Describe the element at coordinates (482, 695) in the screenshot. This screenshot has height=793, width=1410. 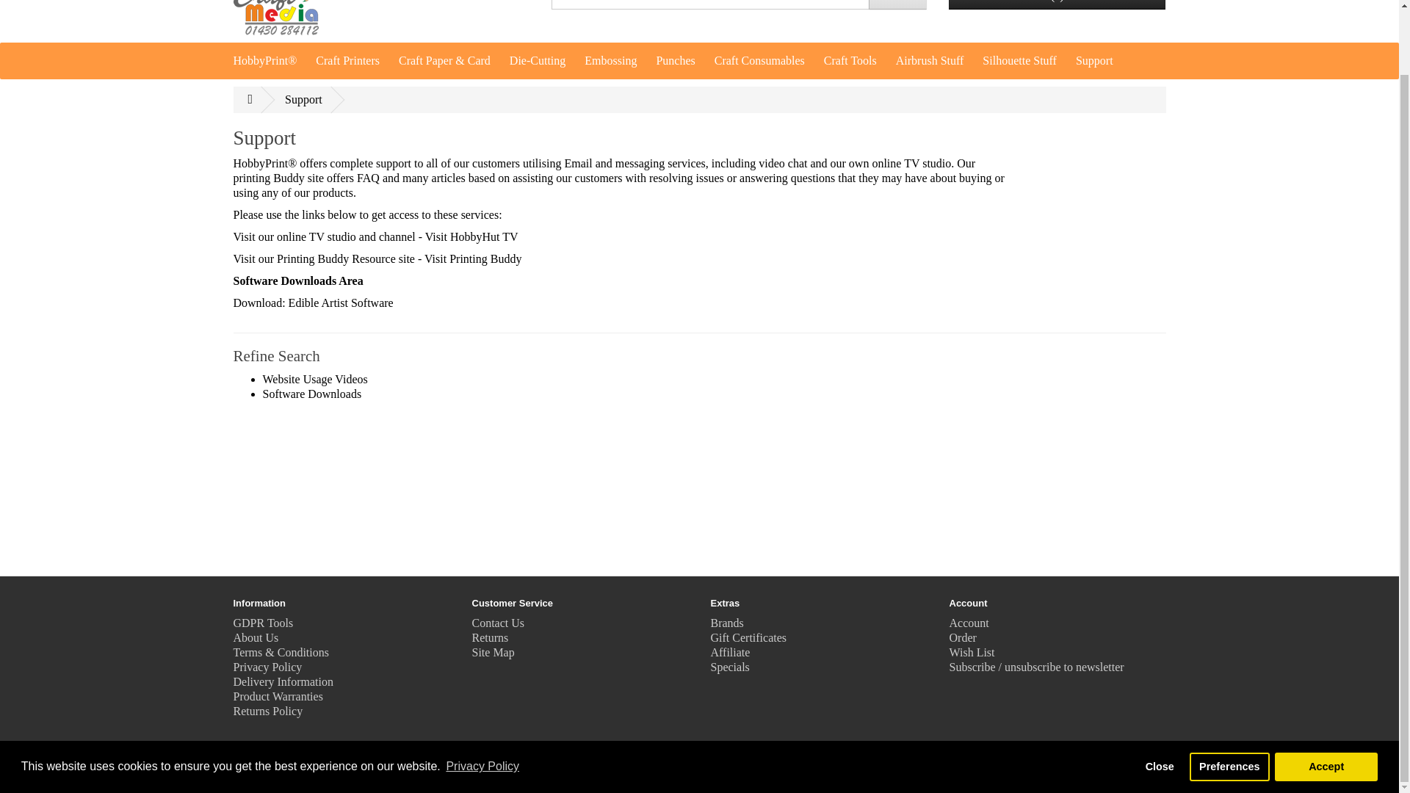
I see `Privacy Policy` at that location.